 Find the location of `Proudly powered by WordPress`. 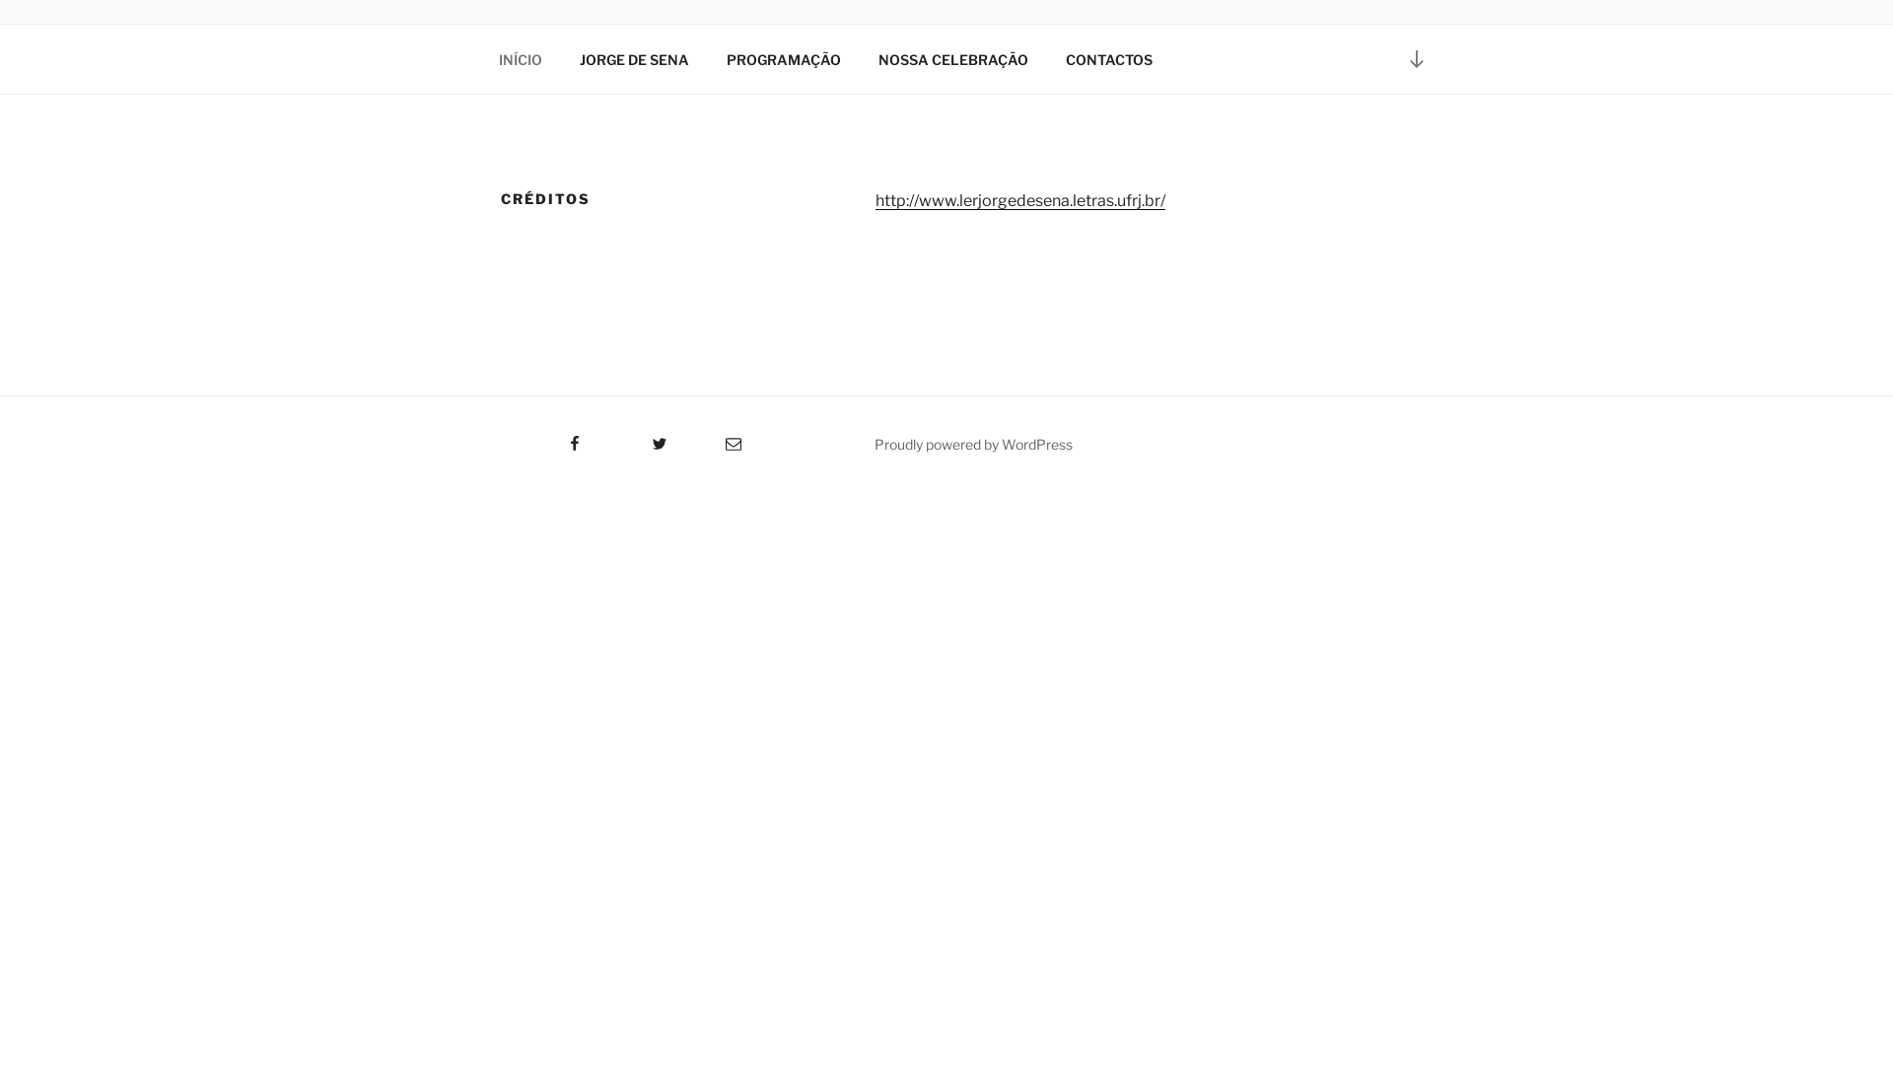

Proudly powered by WordPress is located at coordinates (974, 444).